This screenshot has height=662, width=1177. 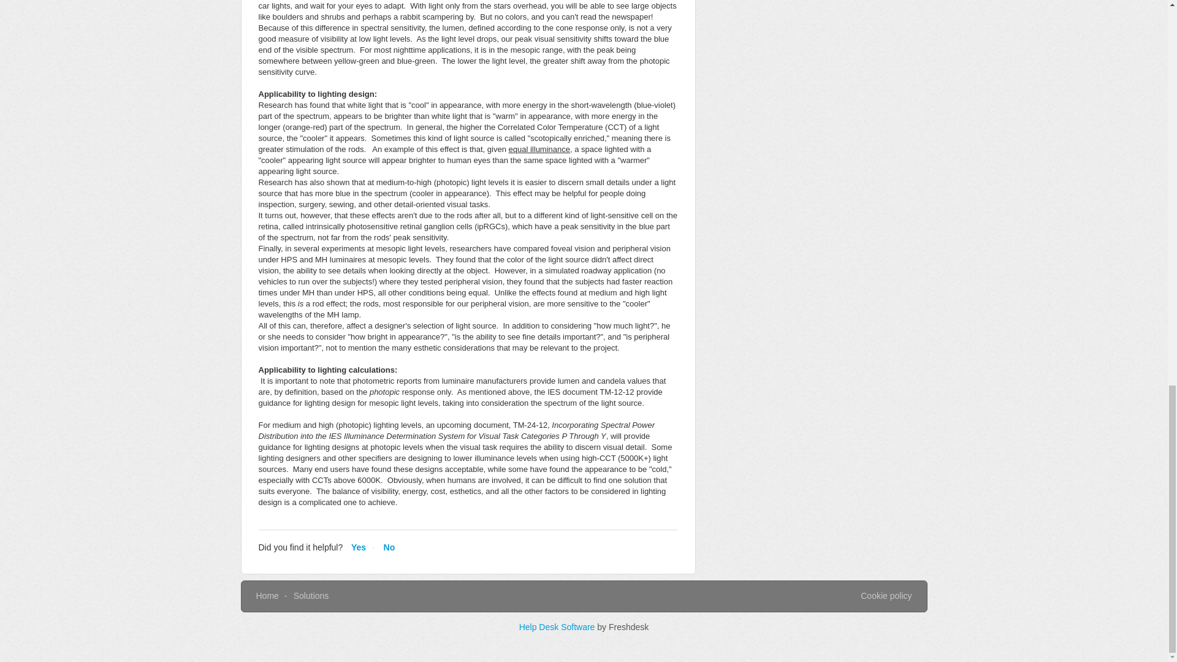 What do you see at coordinates (885, 596) in the screenshot?
I see `Why we love Cookies` at bounding box center [885, 596].